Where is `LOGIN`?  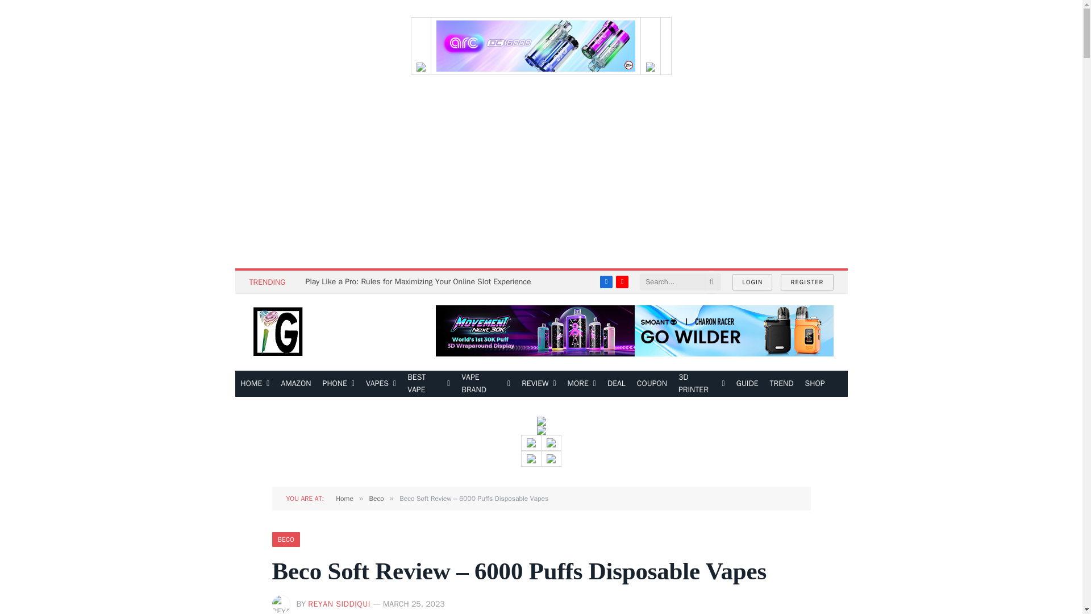 LOGIN is located at coordinates (752, 282).